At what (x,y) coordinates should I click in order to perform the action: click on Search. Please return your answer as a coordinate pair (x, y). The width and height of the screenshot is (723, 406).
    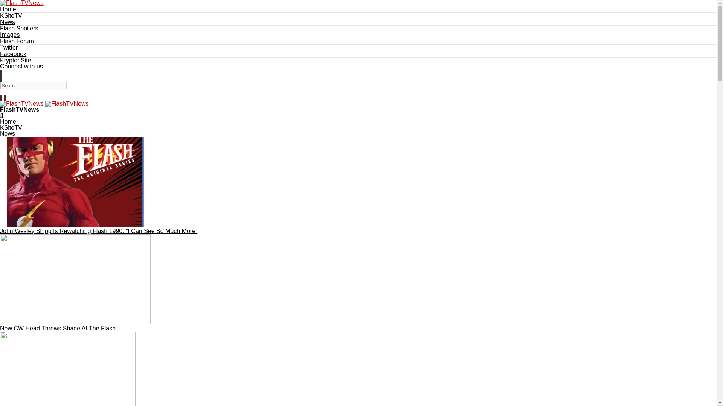
    Looking at the image, I should click on (33, 85).